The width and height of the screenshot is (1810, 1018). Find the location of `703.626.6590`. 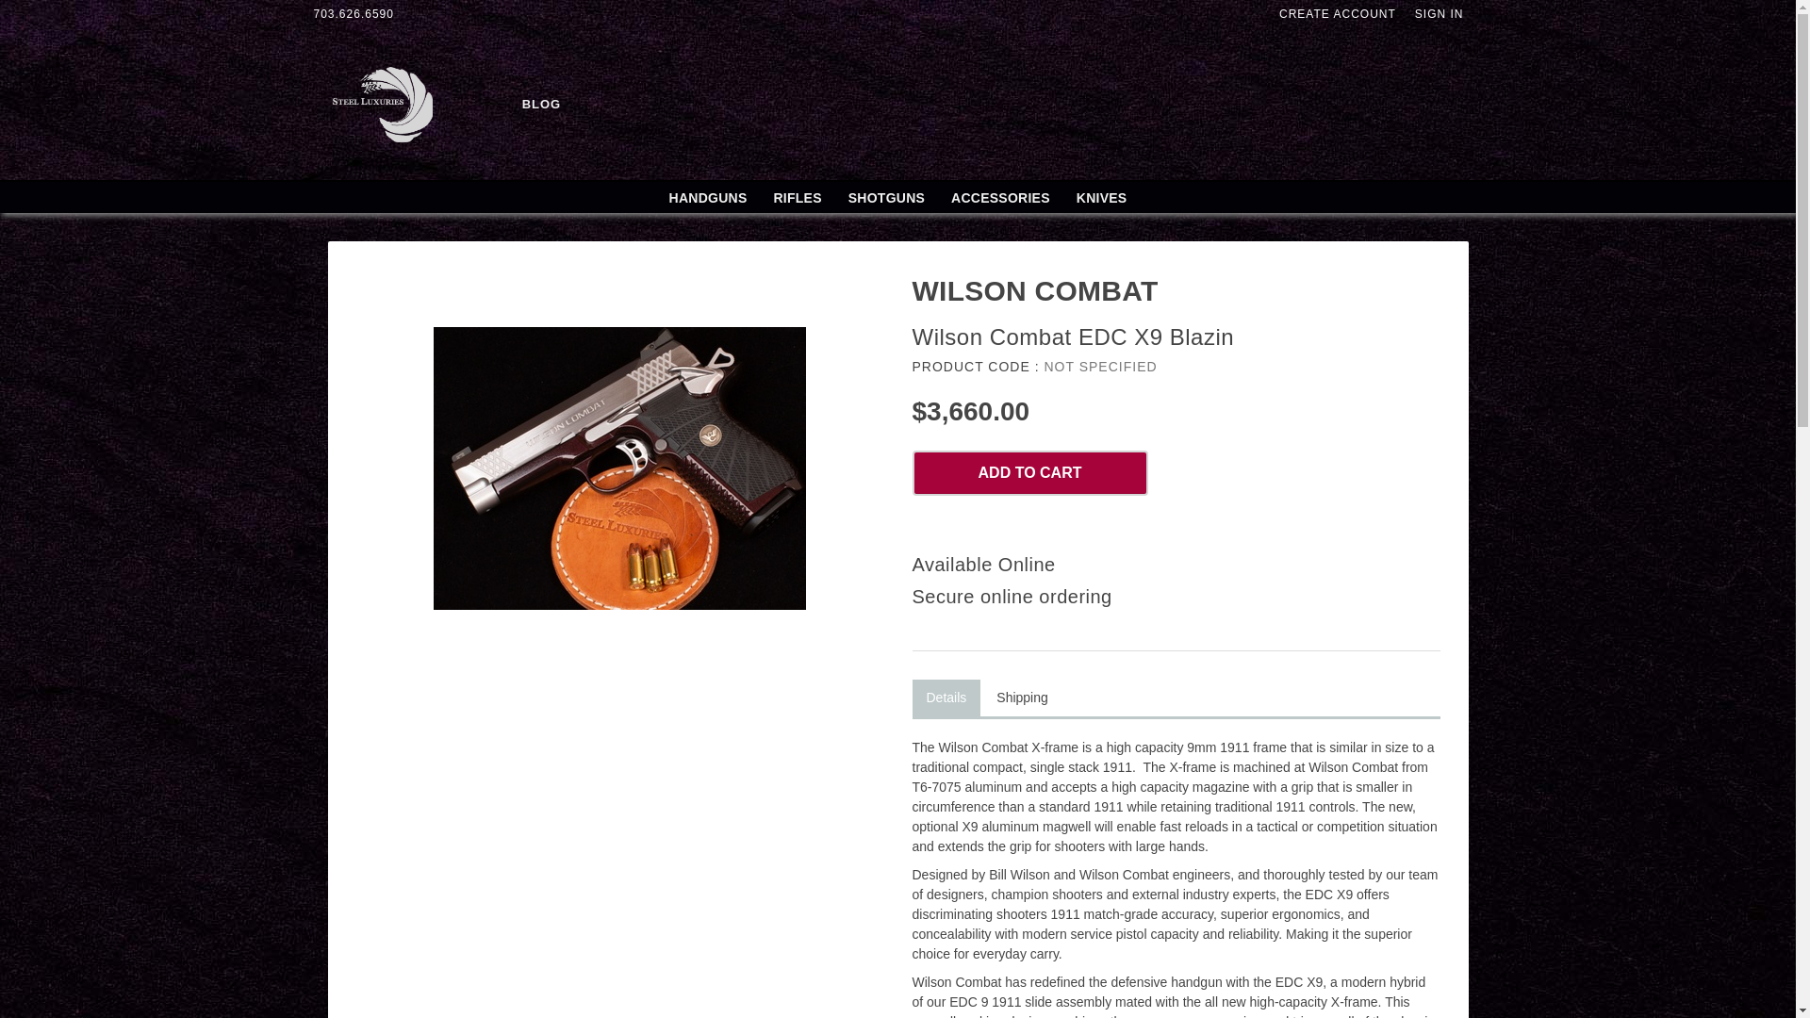

703.626.6590 is located at coordinates (362, 14).